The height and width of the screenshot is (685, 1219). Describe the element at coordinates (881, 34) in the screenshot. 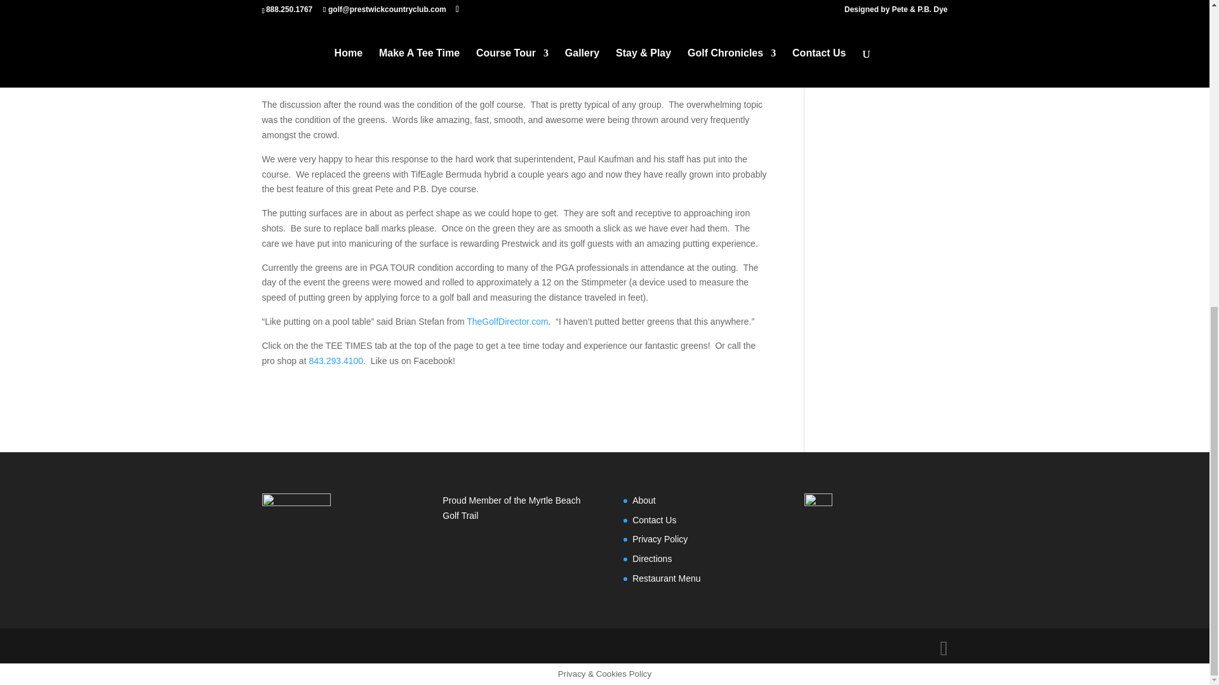

I see `Prestwick Named Among Top SC Courses` at that location.